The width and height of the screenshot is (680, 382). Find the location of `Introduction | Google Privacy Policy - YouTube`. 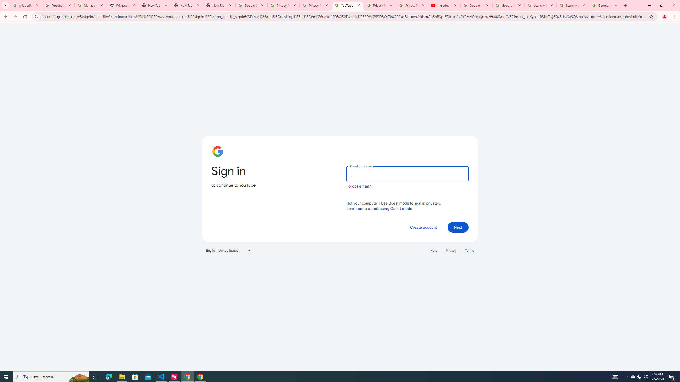

Introduction | Google Privacy Policy - YouTube is located at coordinates (444, 5).